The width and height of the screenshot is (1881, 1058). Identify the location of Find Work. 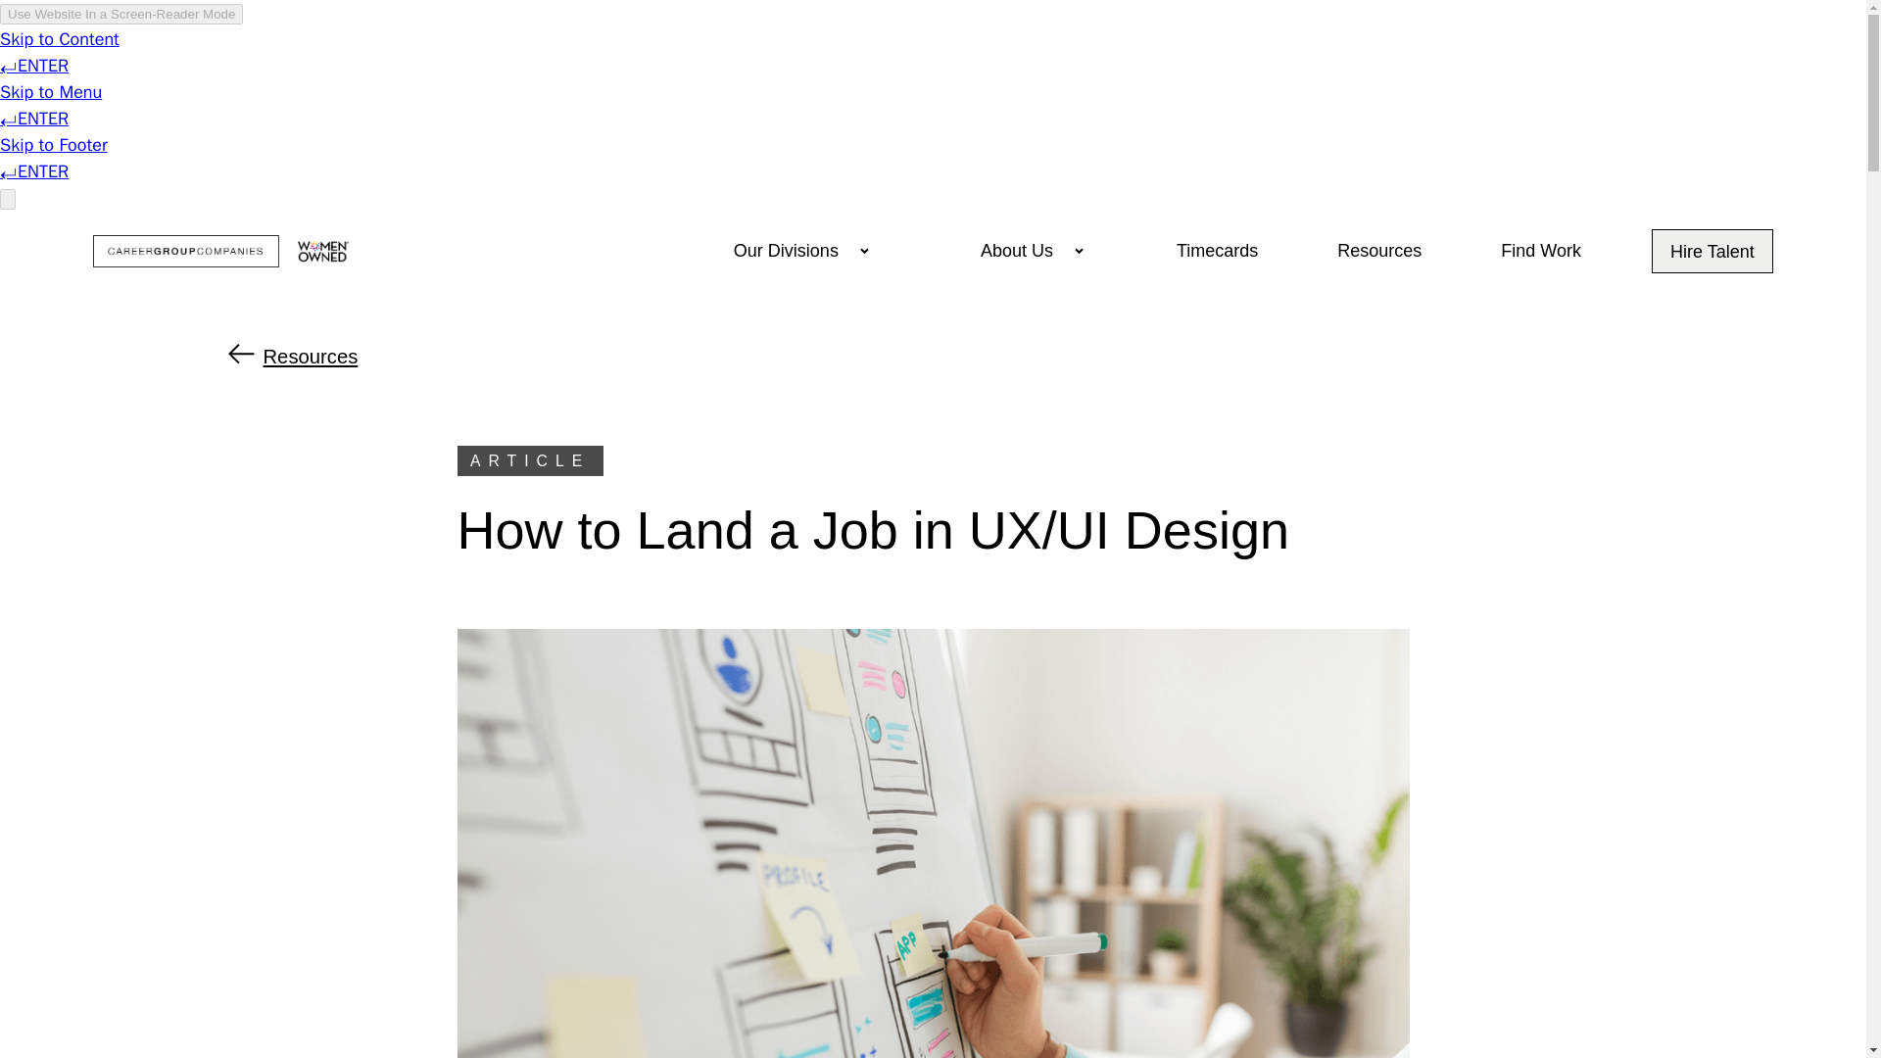
(1540, 251).